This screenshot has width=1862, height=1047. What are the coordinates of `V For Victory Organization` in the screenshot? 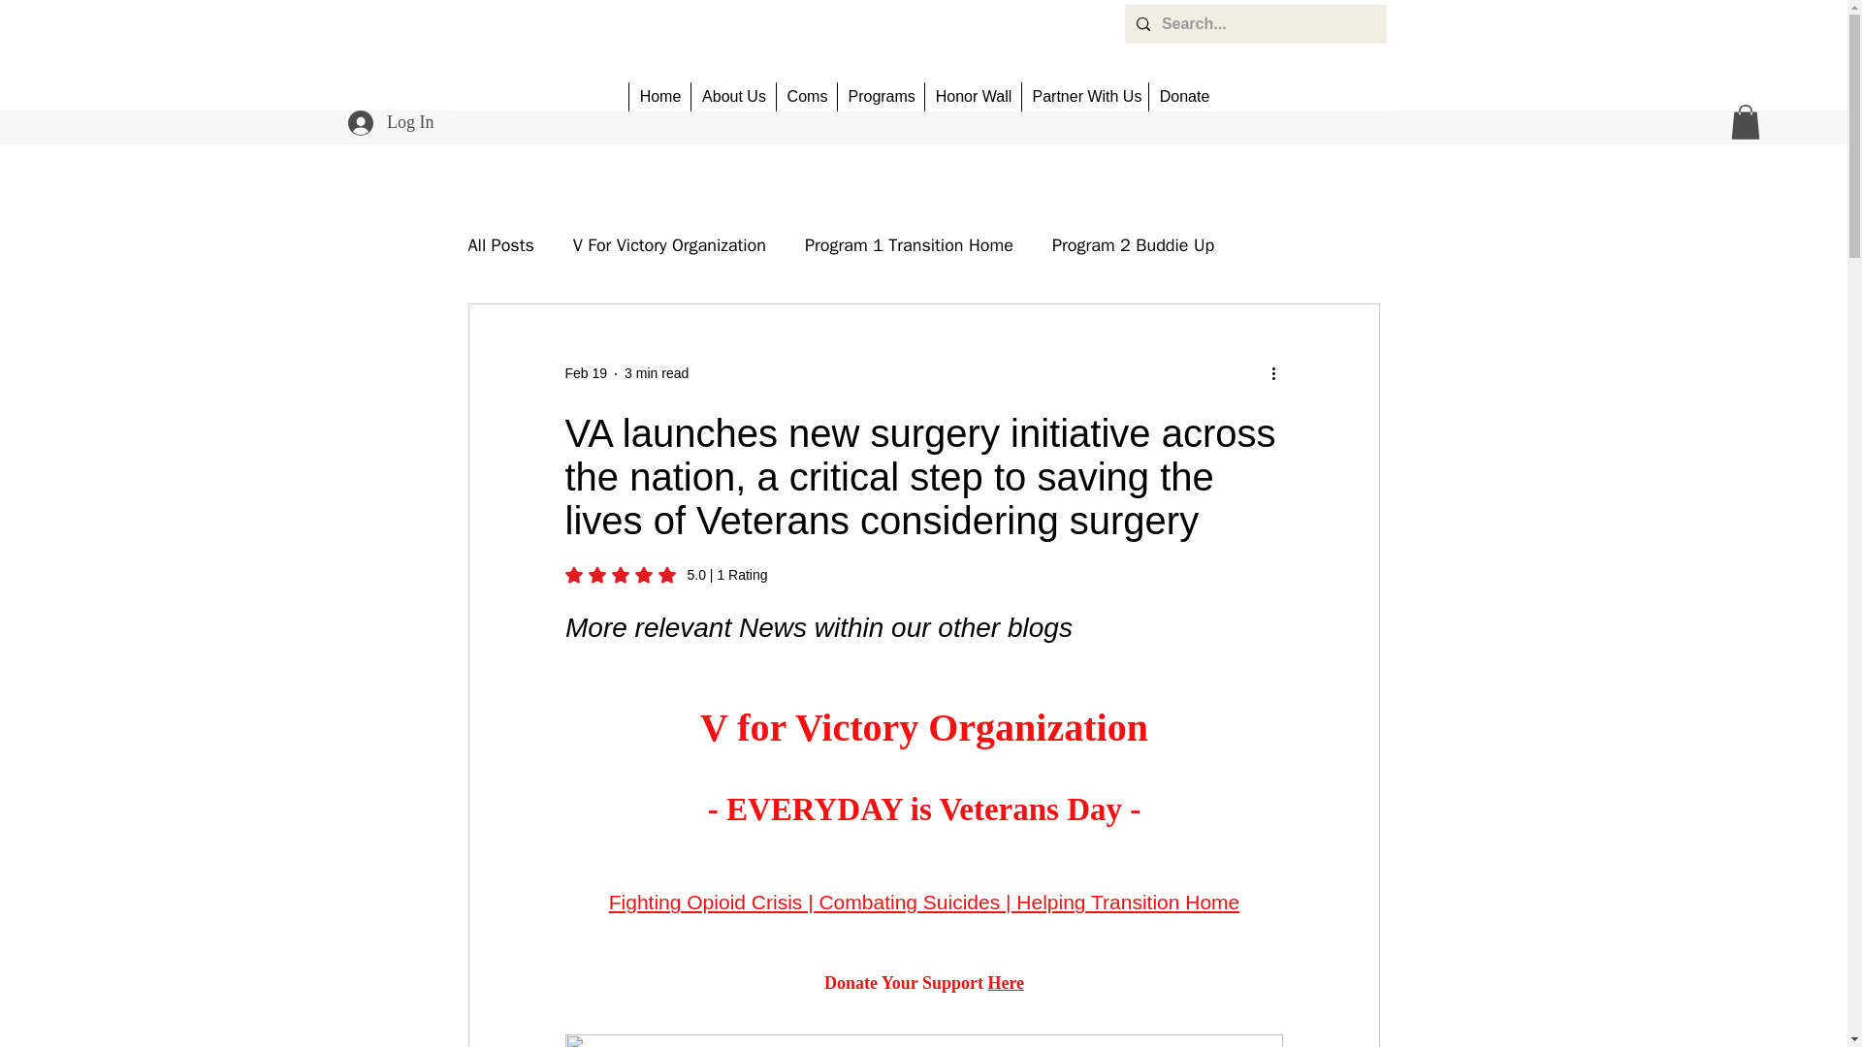 It's located at (669, 244).